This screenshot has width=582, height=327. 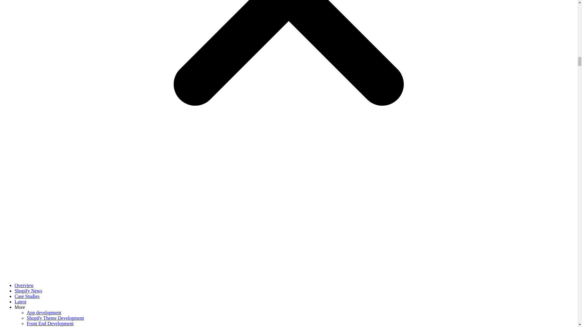 I want to click on Overview, so click(x=24, y=285).